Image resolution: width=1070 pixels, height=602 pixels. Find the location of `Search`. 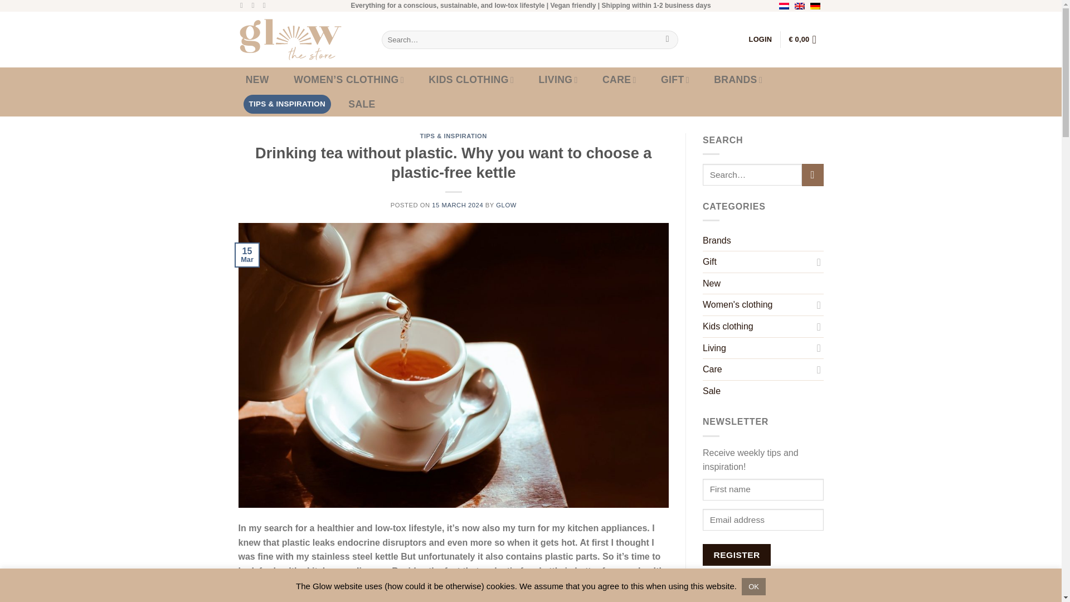

Search is located at coordinates (667, 39).